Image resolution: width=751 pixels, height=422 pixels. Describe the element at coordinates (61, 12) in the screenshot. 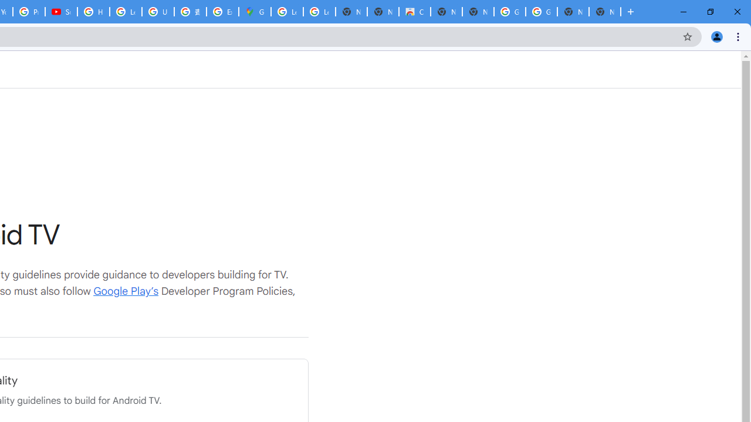

I see `Subscriptions - YouTube` at that location.